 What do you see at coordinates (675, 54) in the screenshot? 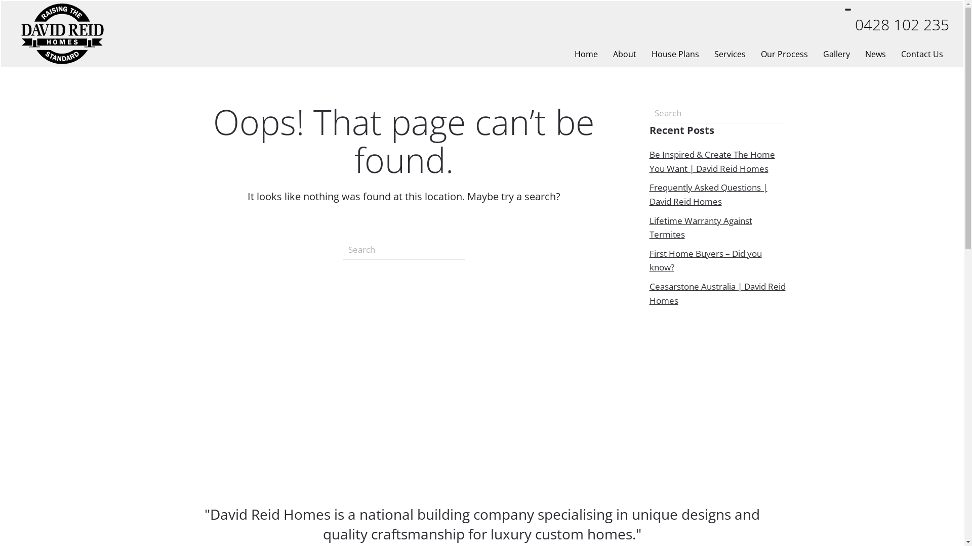
I see `House Plans` at bounding box center [675, 54].